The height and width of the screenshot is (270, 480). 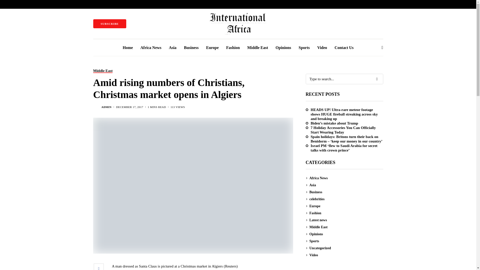 What do you see at coordinates (106, 107) in the screenshot?
I see `ADMIN` at bounding box center [106, 107].